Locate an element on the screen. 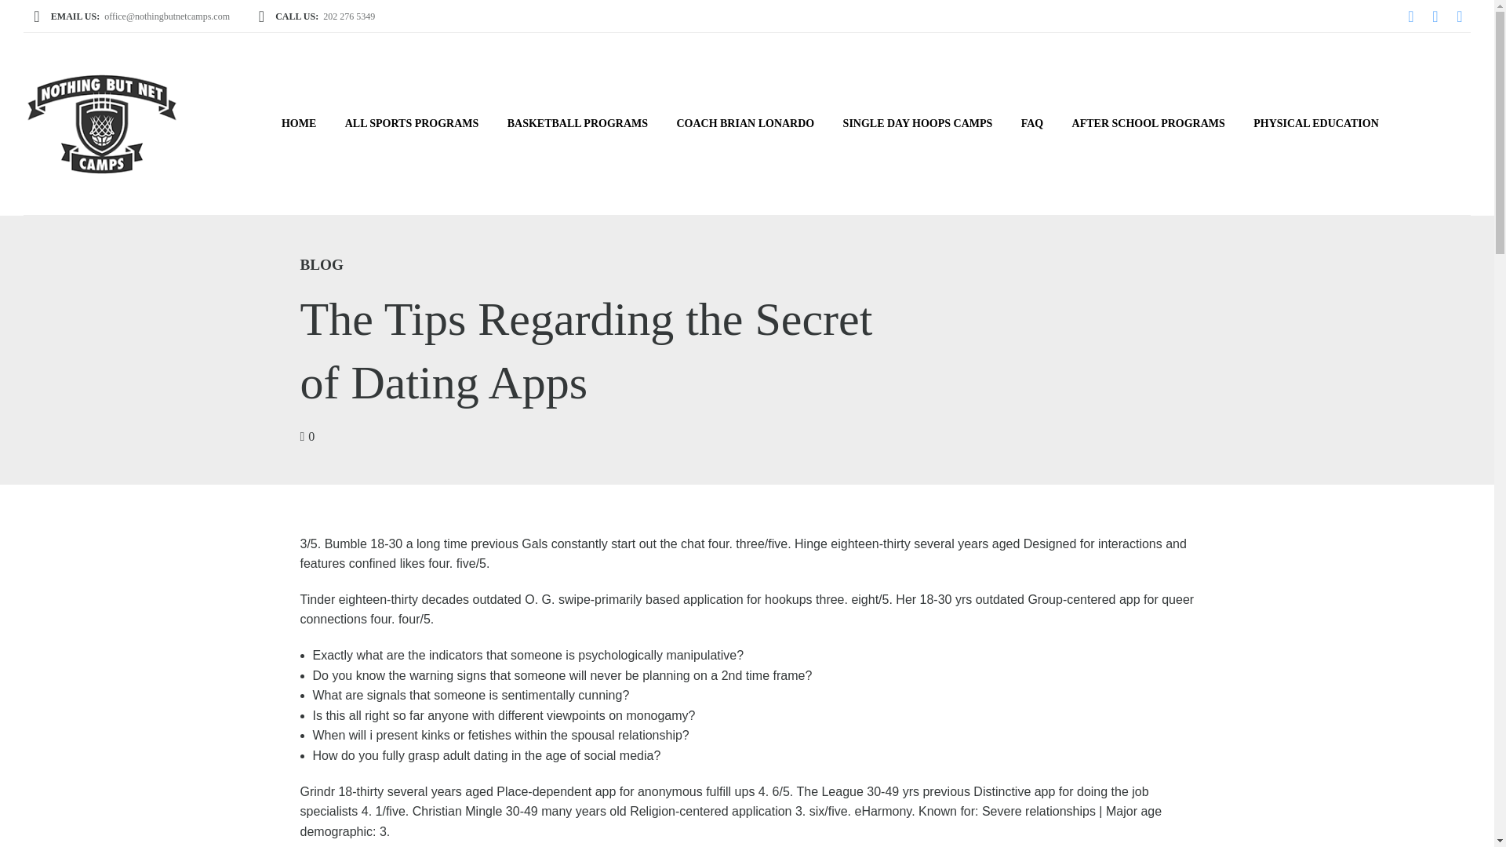 The width and height of the screenshot is (1506, 847). AFTER SCHOOL PROGRAMS is located at coordinates (1148, 124).